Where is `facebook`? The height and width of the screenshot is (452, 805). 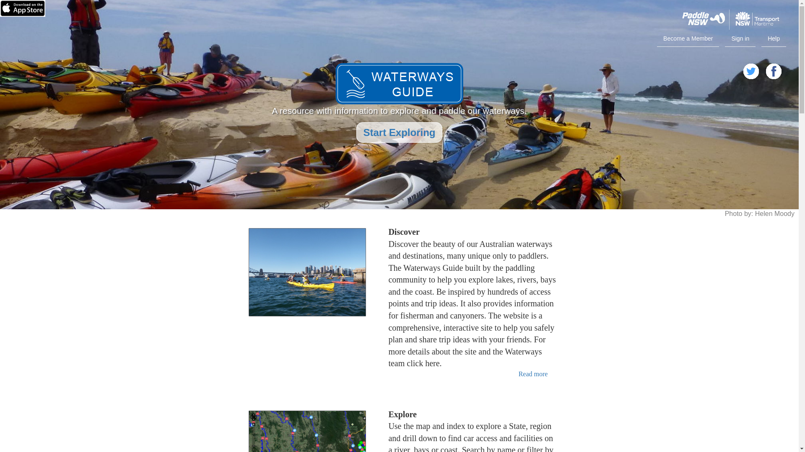 facebook is located at coordinates (774, 71).